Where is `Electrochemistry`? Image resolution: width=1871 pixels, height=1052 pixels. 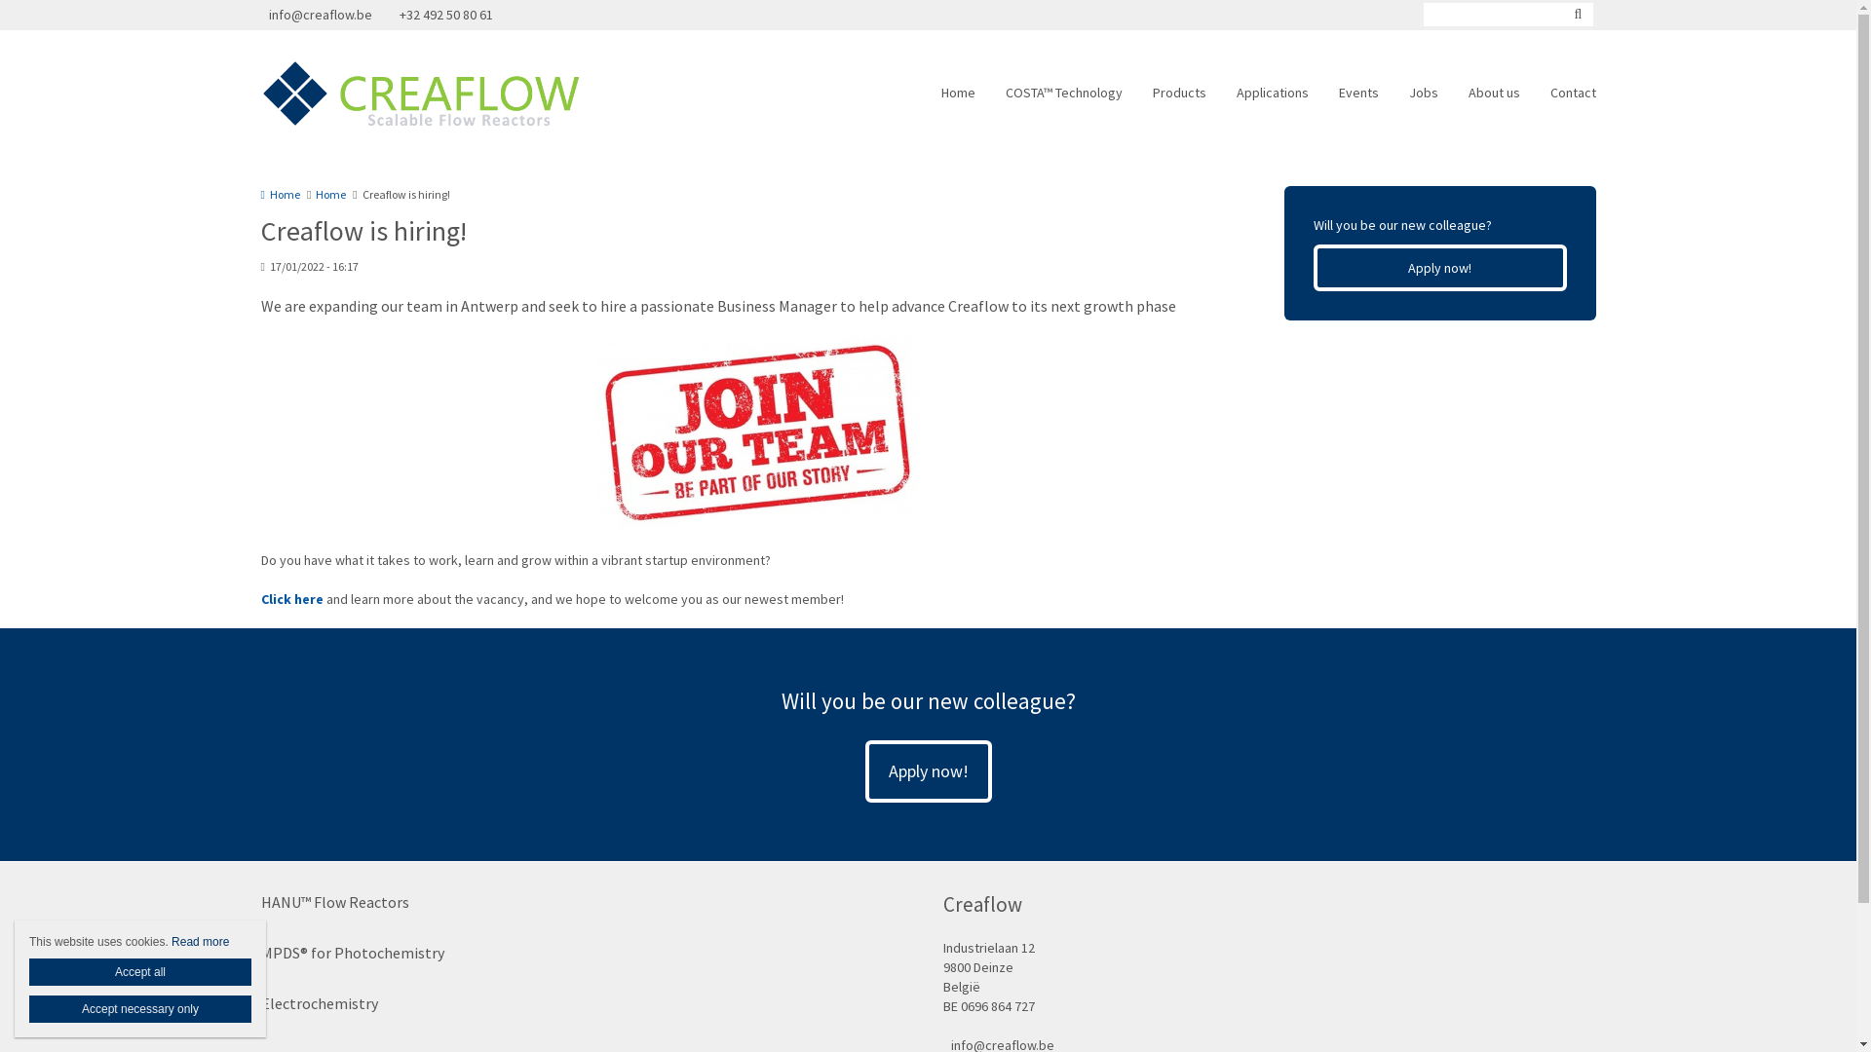
Electrochemistry is located at coordinates (320, 1003).